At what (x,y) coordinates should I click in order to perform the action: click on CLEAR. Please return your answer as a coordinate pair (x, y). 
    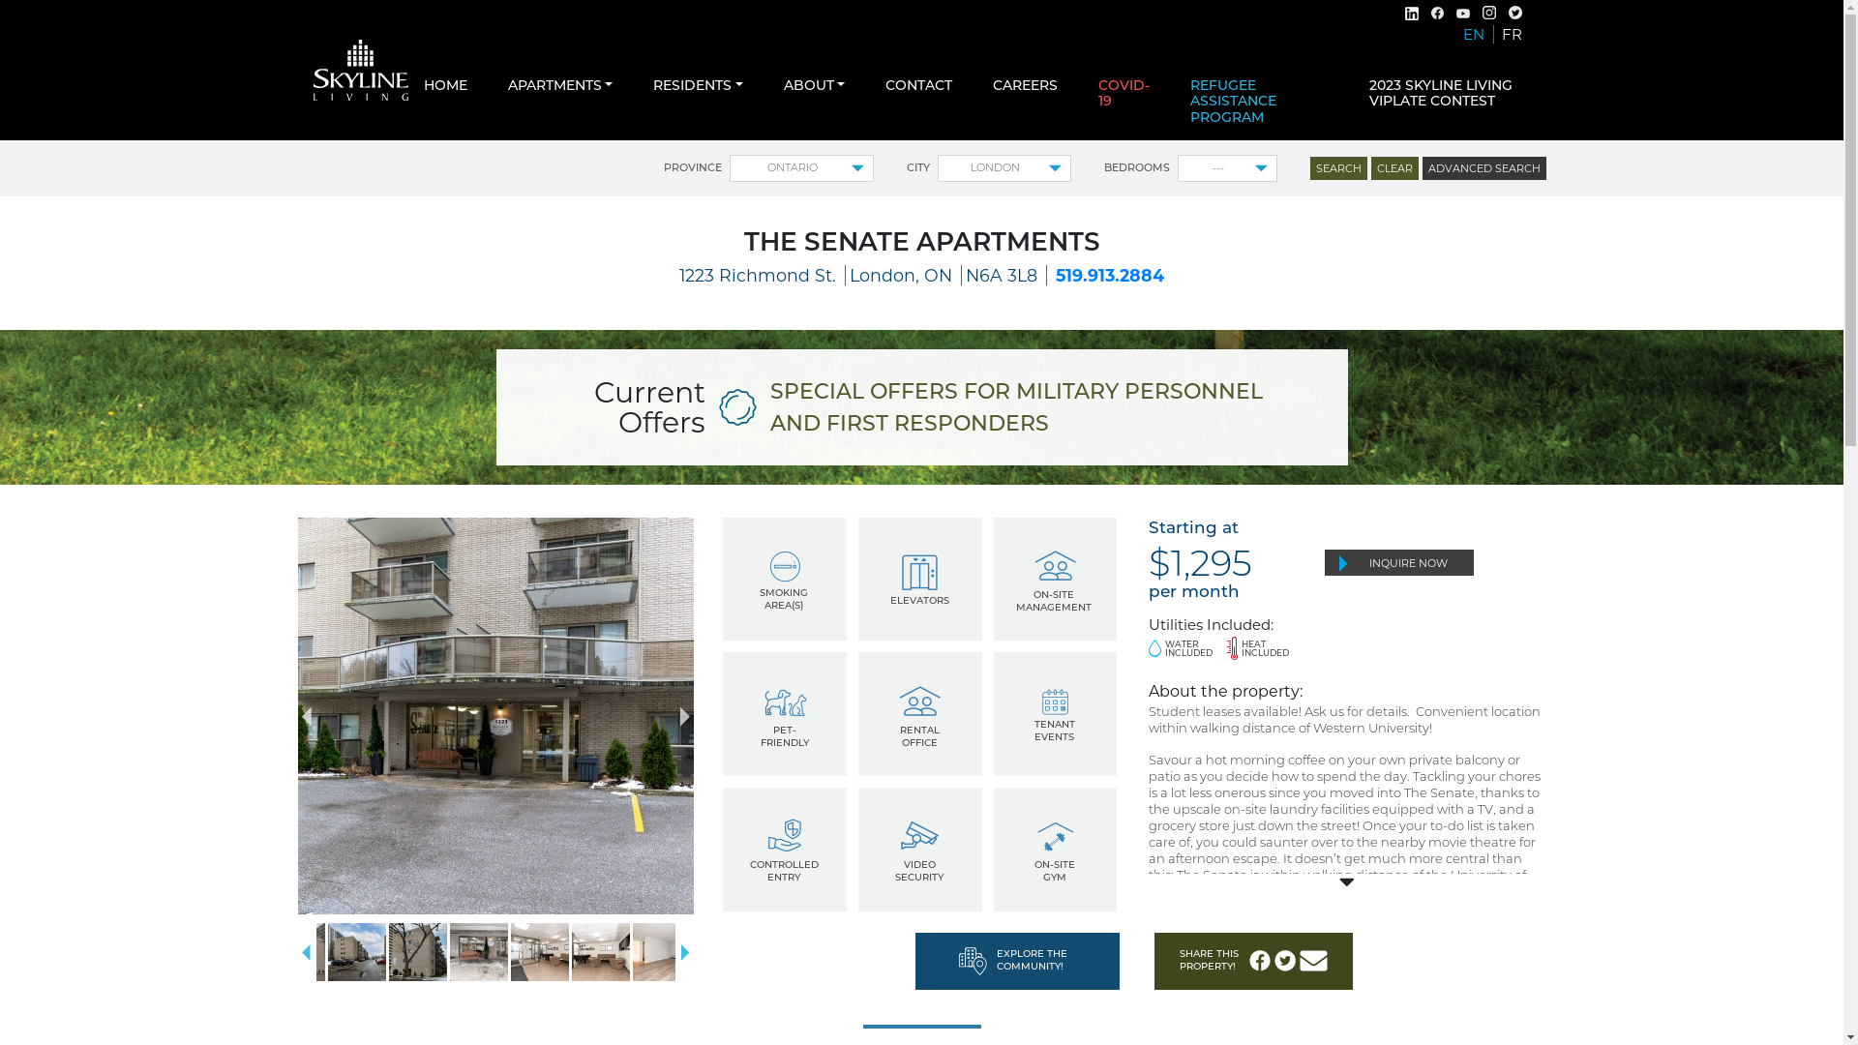
    Looking at the image, I should click on (1393, 168).